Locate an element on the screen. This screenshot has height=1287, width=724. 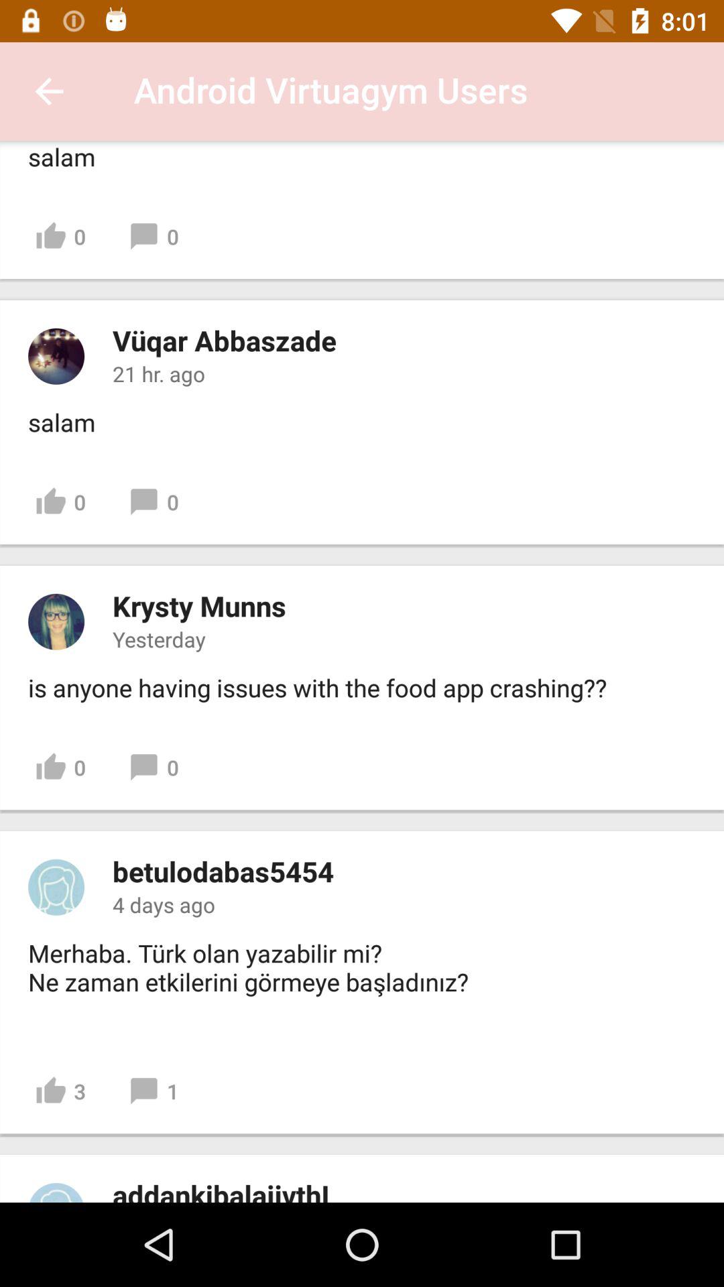
press the icon to the left of 1 icon is located at coordinates (60, 1091).